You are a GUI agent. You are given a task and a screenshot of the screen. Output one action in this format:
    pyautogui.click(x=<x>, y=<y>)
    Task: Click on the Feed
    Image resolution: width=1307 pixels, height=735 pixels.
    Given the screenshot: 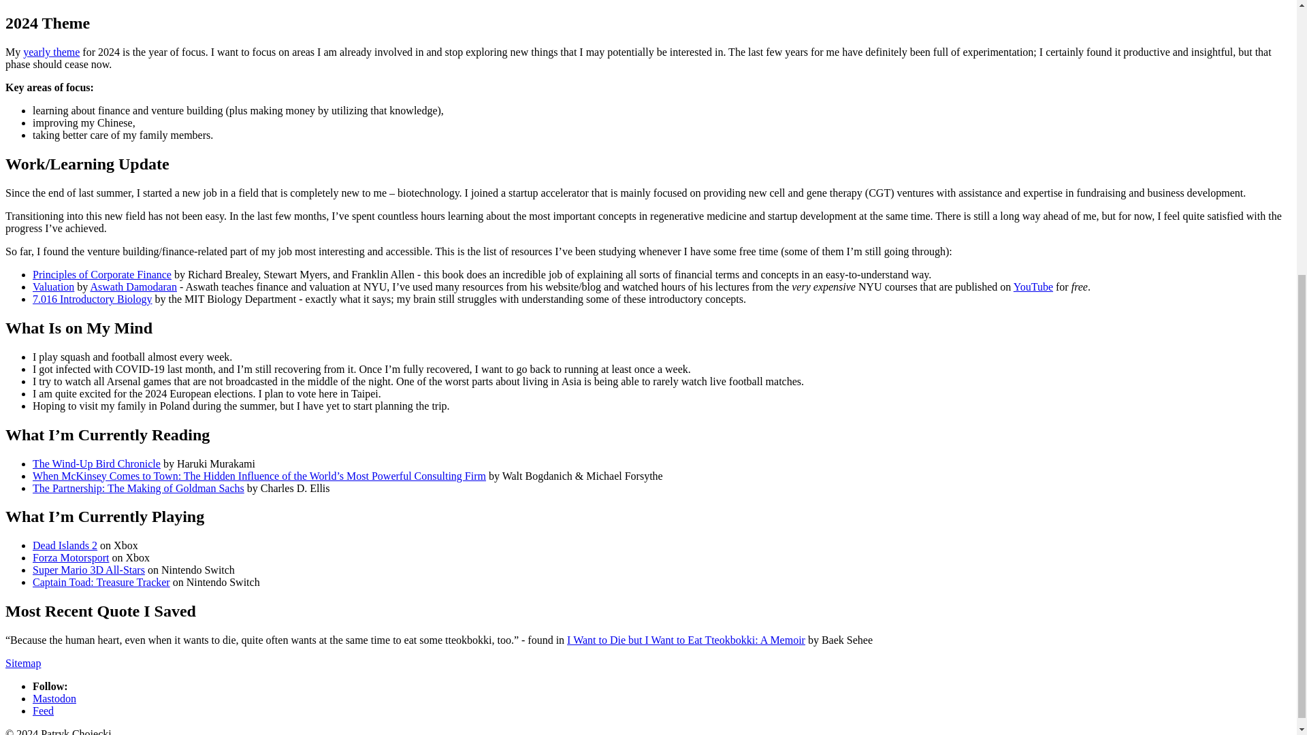 What is the action you would take?
    pyautogui.click(x=43, y=710)
    